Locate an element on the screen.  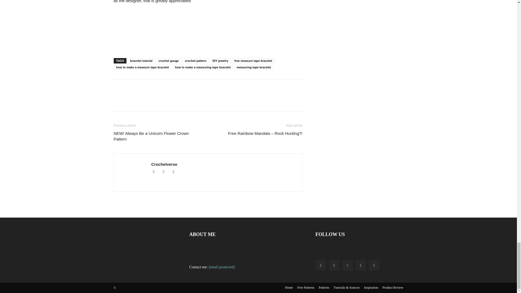
bottomFacebookLike is located at coordinates (154, 88).